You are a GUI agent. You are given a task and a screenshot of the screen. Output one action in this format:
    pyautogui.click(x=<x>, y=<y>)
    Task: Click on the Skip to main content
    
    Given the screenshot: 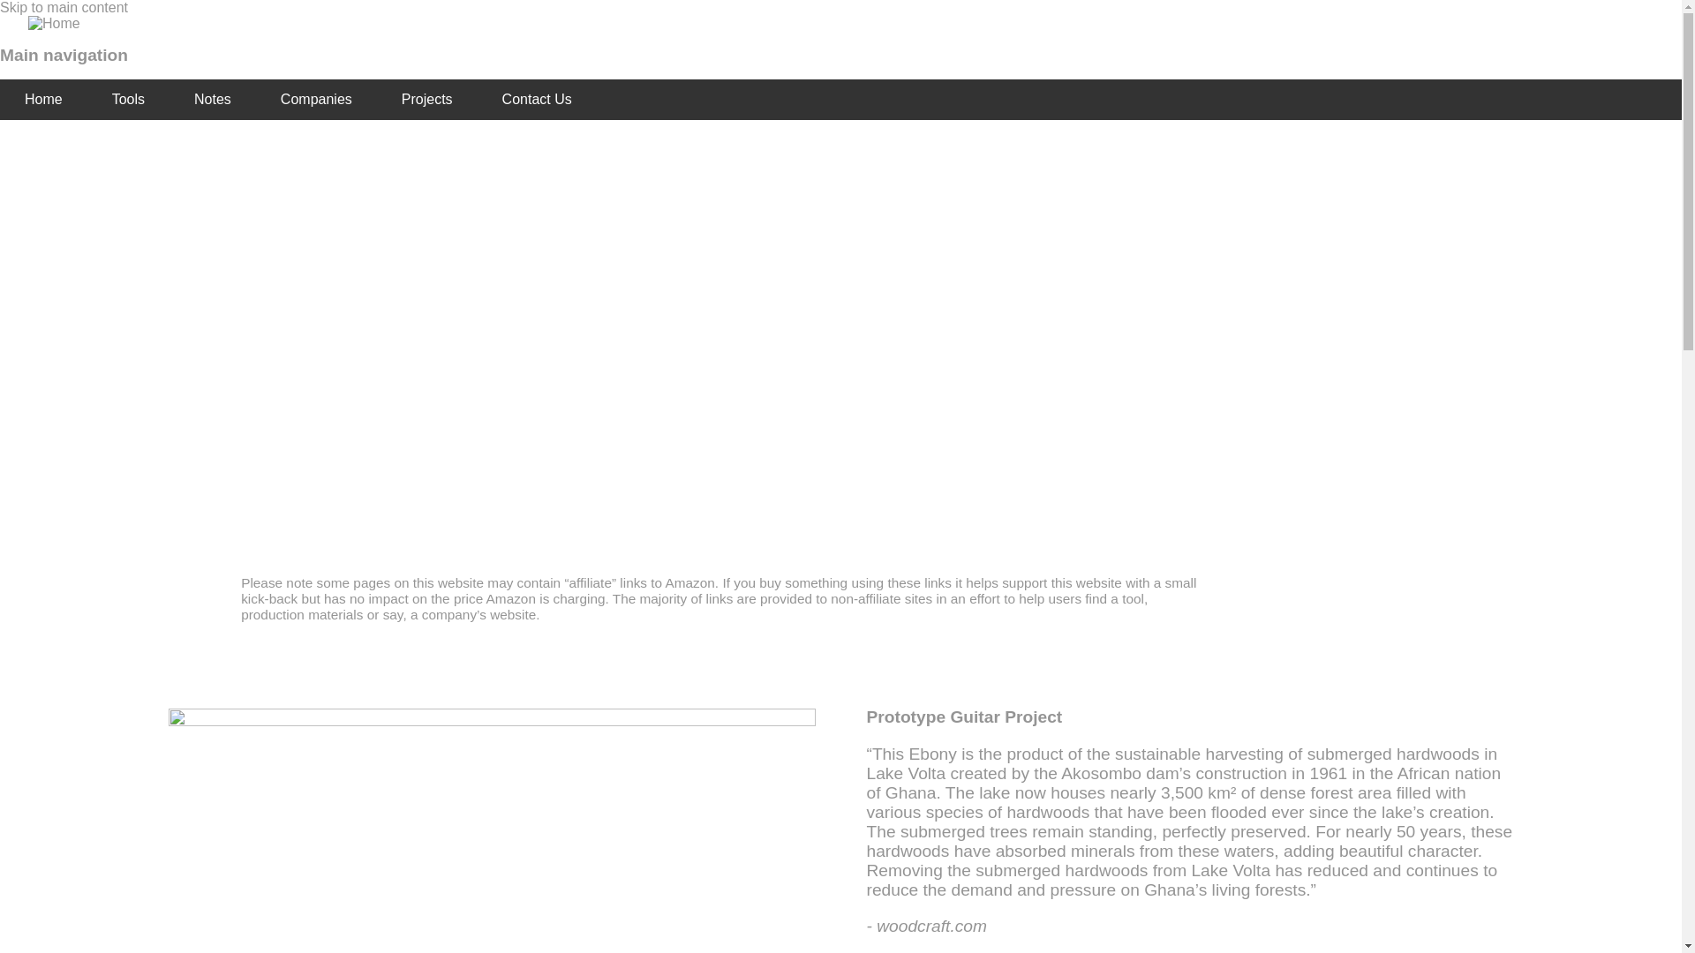 What is the action you would take?
    pyautogui.click(x=64, y=7)
    